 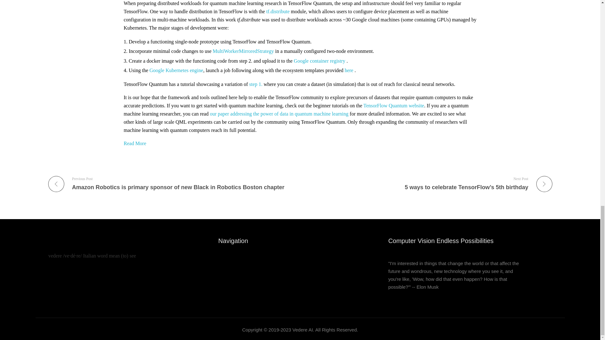 What do you see at coordinates (135, 144) in the screenshot?
I see `Read More` at bounding box center [135, 144].